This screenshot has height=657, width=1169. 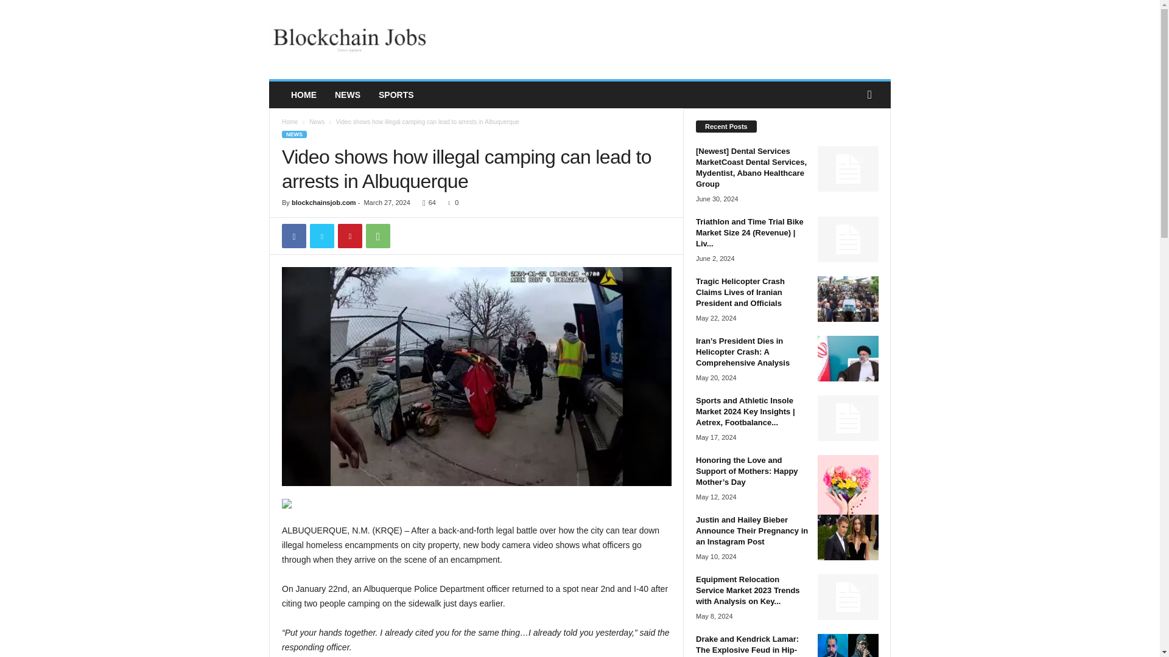 I want to click on News, so click(x=317, y=122).